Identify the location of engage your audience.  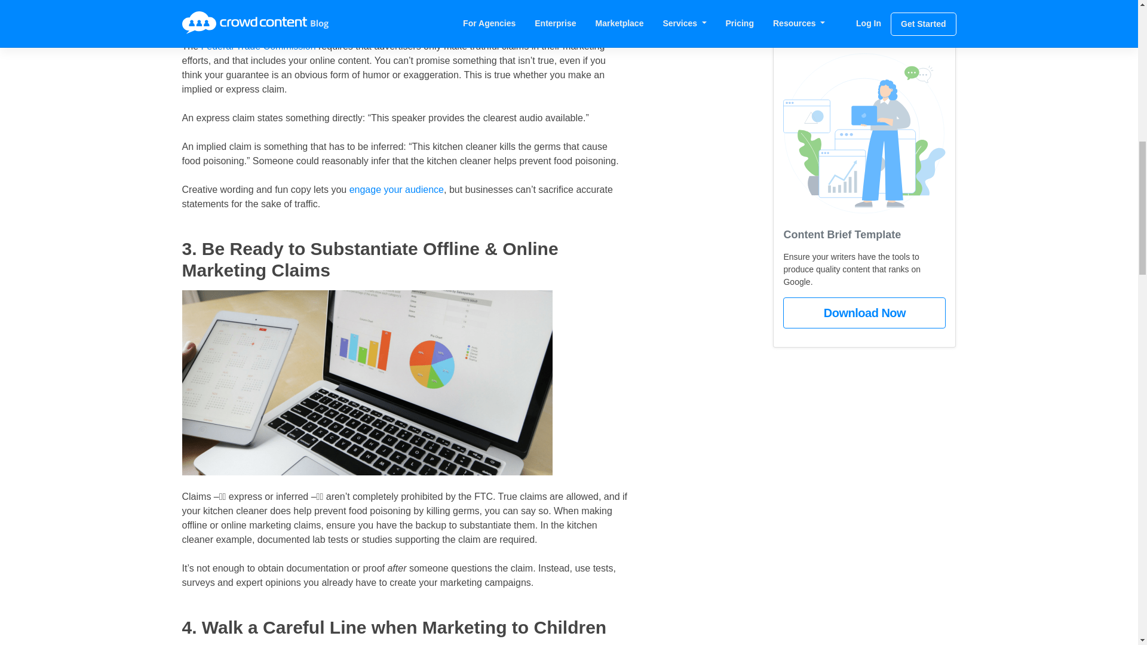
(397, 189).